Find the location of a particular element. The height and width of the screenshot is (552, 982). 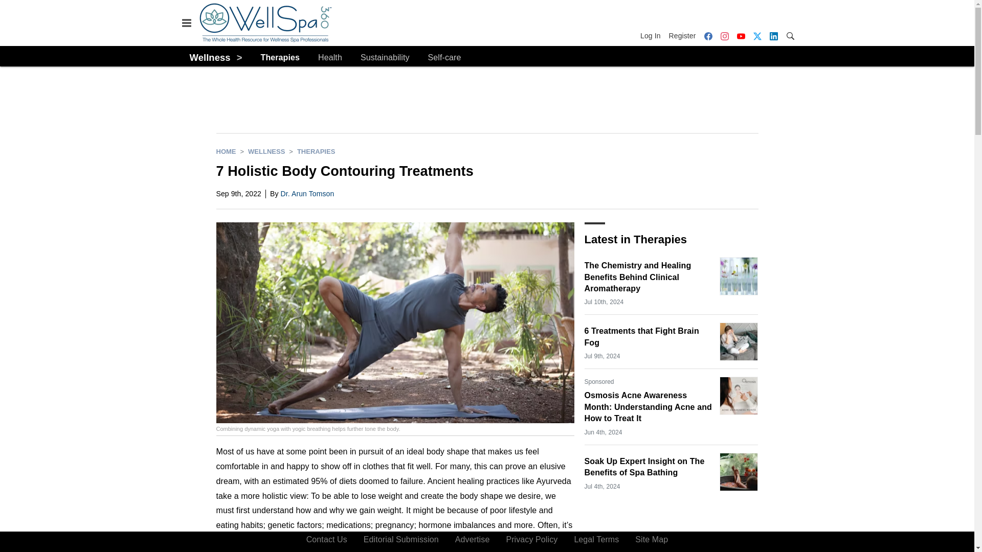

Twitter X icon is located at coordinates (756, 36).